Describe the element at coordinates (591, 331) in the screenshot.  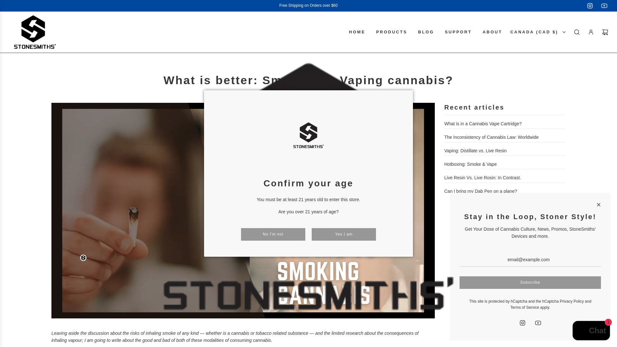
I see `Shopify online store chat` at that location.